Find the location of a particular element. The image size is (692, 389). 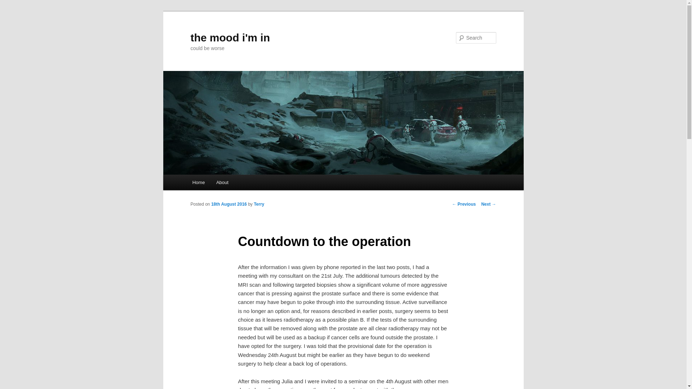

18th August 2016 is located at coordinates (229, 204).